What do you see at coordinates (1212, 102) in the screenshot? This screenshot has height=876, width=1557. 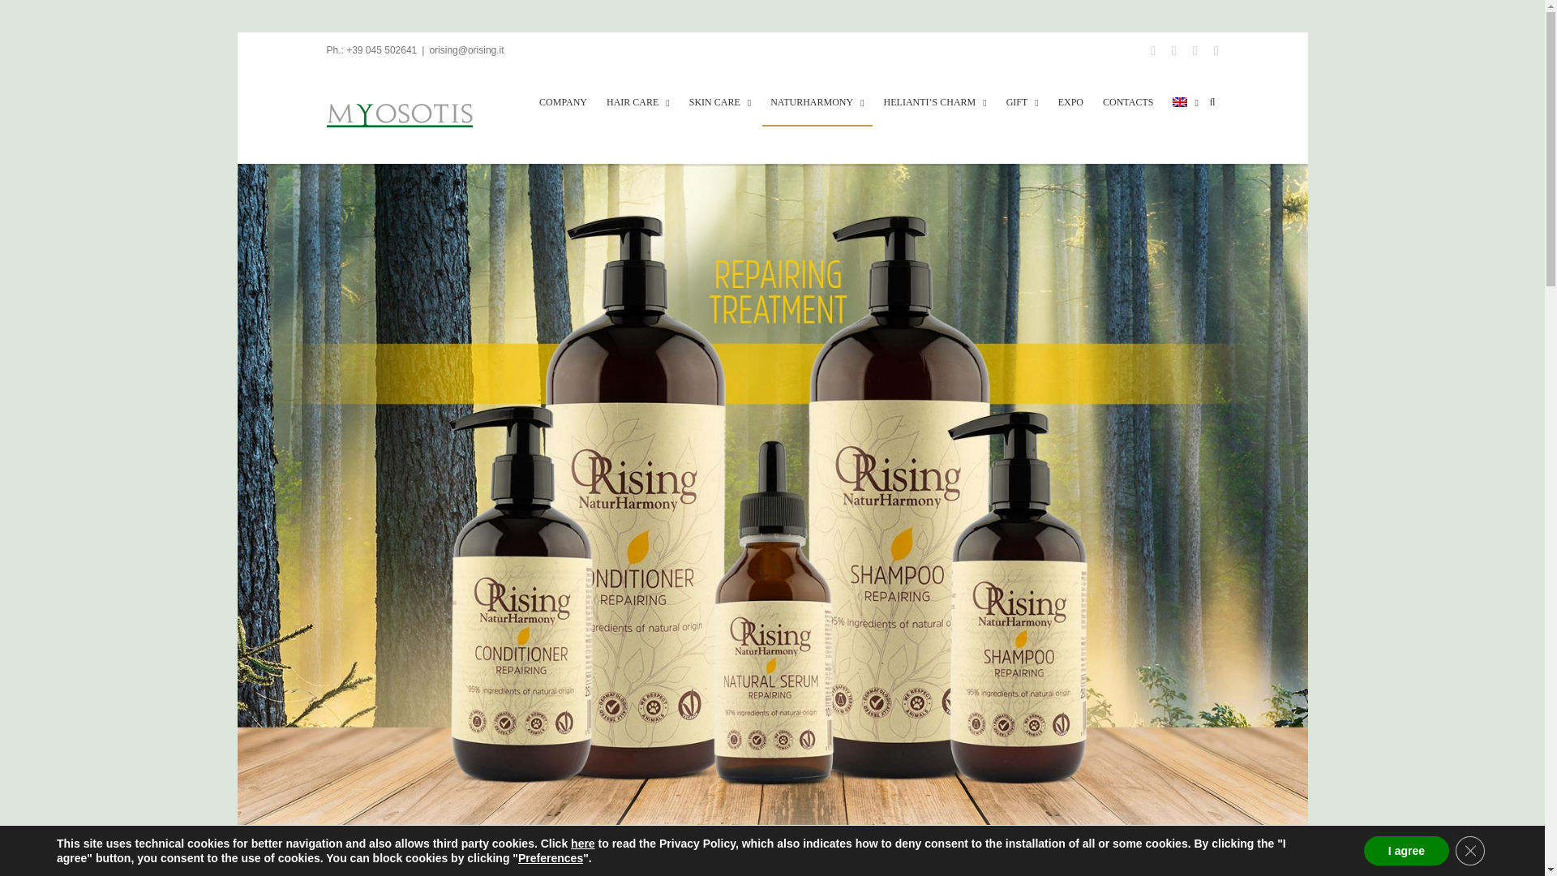 I see `Search` at bounding box center [1212, 102].